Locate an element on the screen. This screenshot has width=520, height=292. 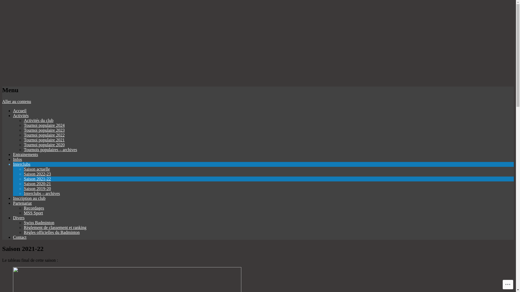
Saison 2020-21 is located at coordinates (37, 184).